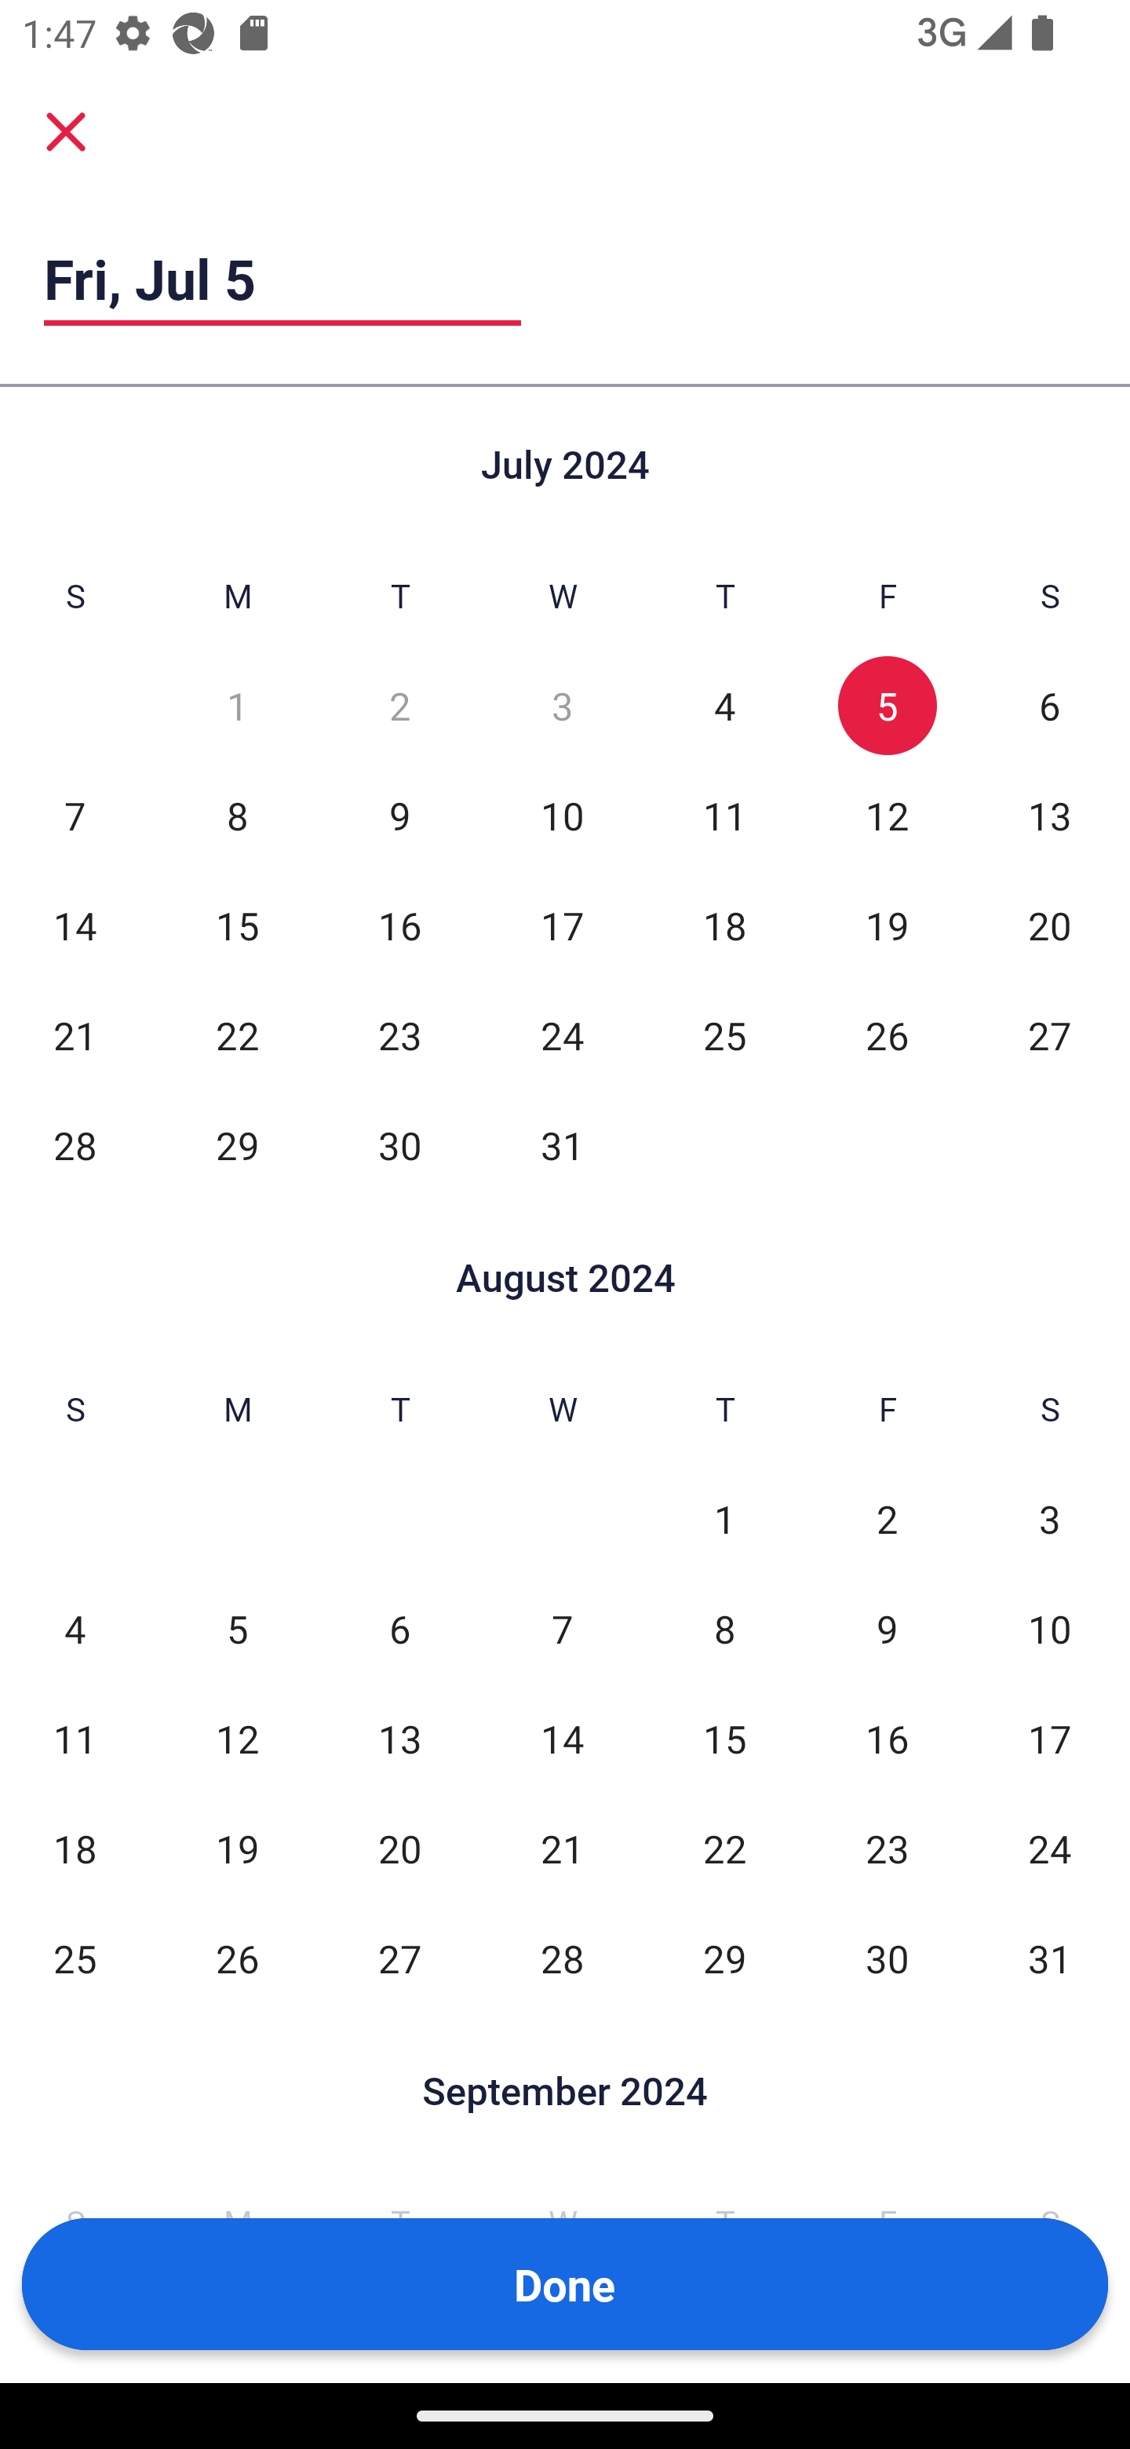 The width and height of the screenshot is (1130, 2449). Describe the element at coordinates (75, 1144) in the screenshot. I see `28 Sun, Jul 28, Not Selected` at that location.